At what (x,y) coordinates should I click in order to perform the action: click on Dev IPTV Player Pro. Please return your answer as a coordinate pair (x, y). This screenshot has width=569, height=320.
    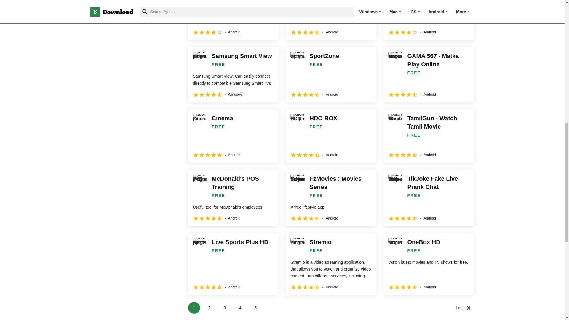
    Looking at the image, I should click on (429, 20).